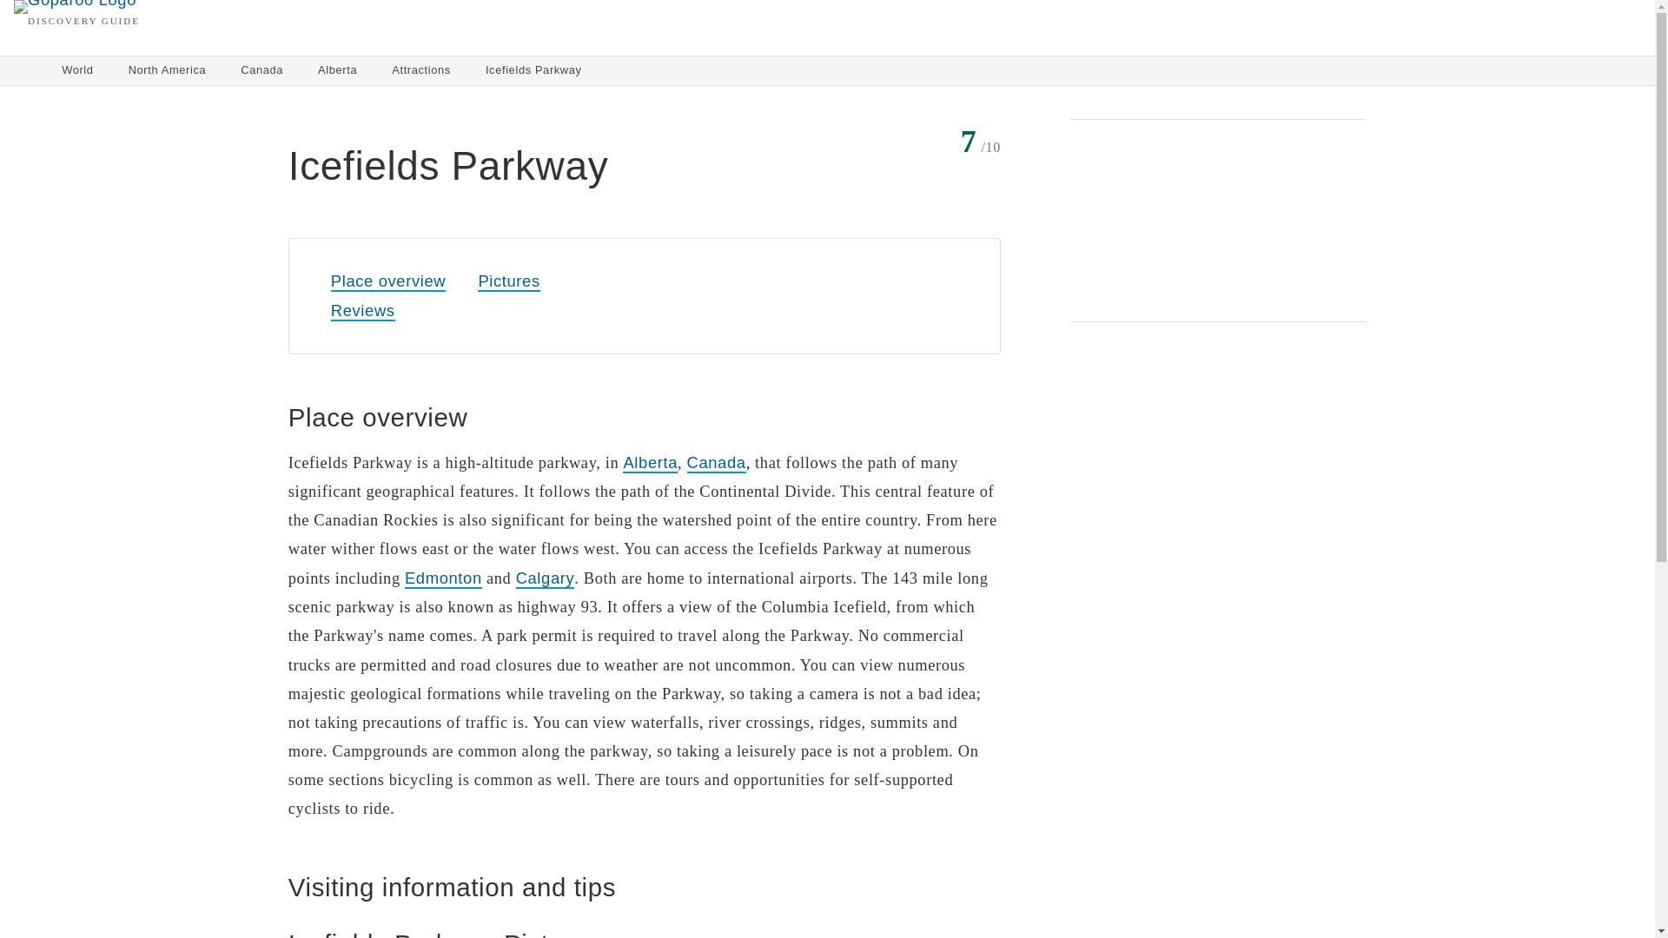  Describe the element at coordinates (337, 70) in the screenshot. I see `Alberta` at that location.